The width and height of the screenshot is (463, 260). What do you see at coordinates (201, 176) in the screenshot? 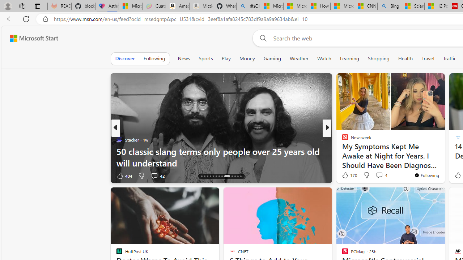
I see `AutomationID: tab-14` at bounding box center [201, 176].